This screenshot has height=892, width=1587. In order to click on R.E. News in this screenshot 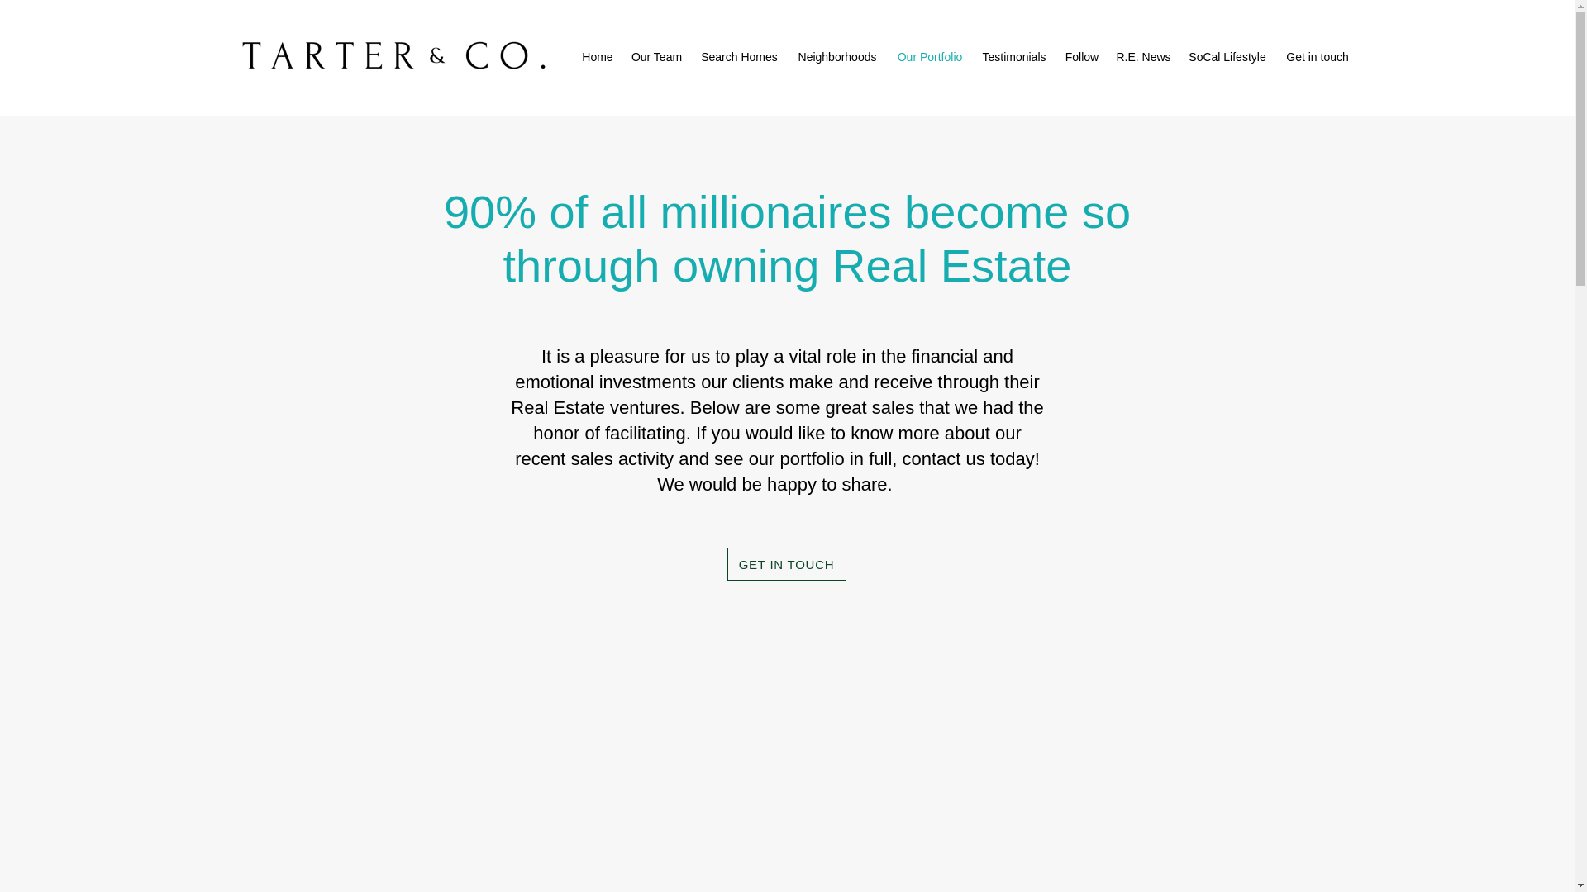, I will do `click(1142, 58)`.